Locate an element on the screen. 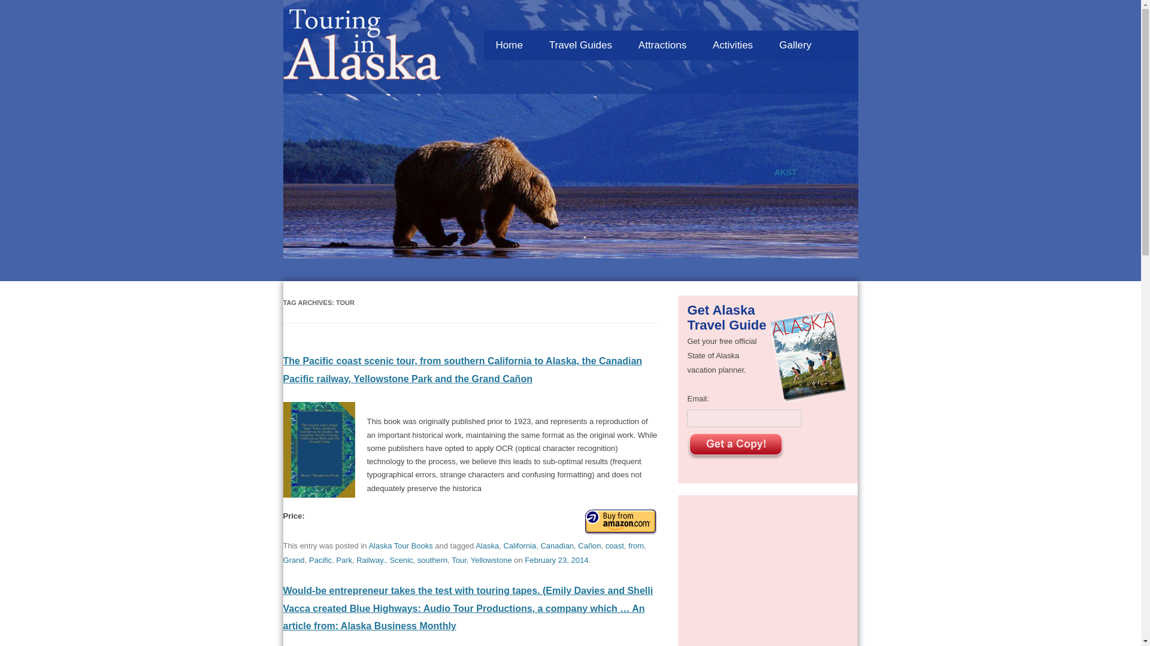 This screenshot has height=646, width=1150. Travel Guides is located at coordinates (580, 45).